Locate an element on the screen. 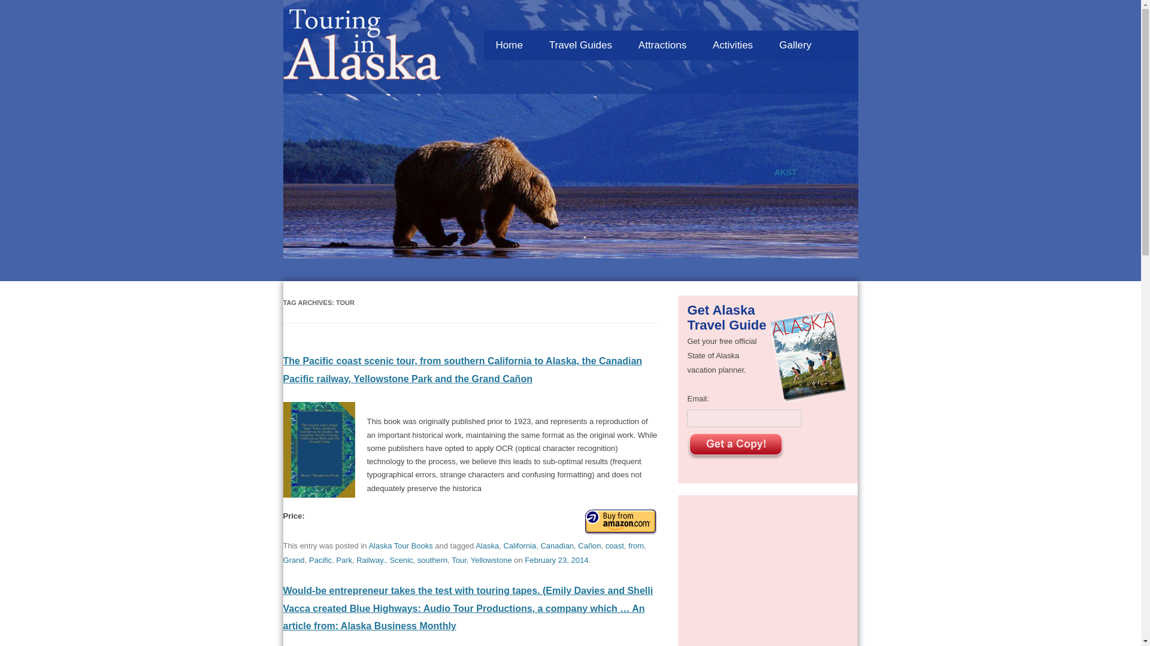 This screenshot has height=646, width=1150. Travel Guides is located at coordinates (580, 45).